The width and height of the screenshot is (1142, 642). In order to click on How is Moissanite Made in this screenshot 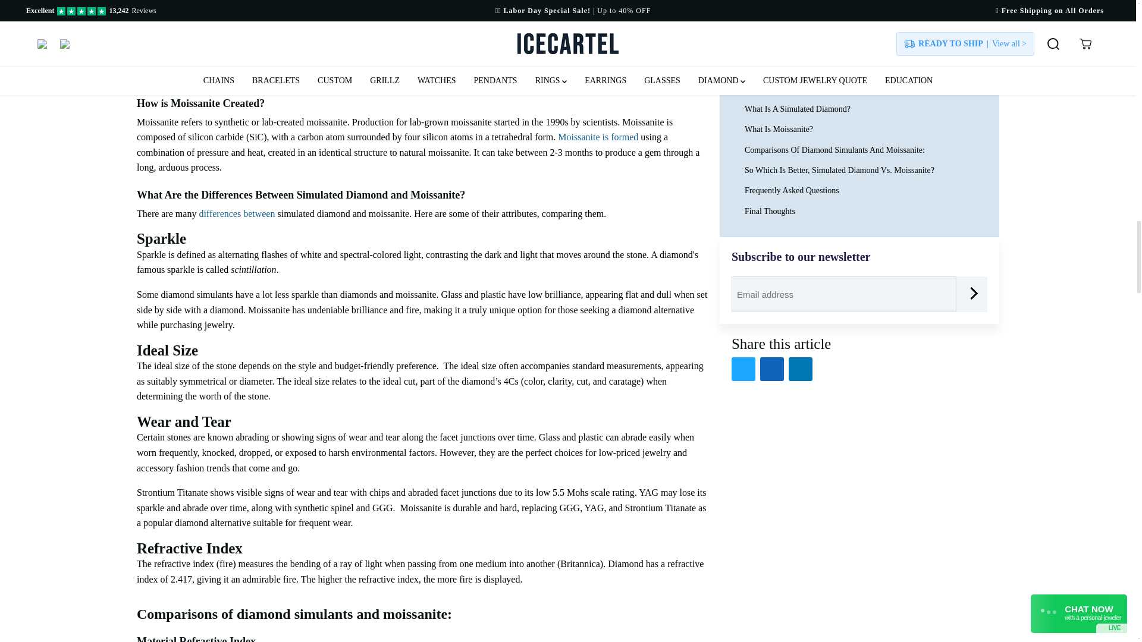, I will do `click(598, 137)`.